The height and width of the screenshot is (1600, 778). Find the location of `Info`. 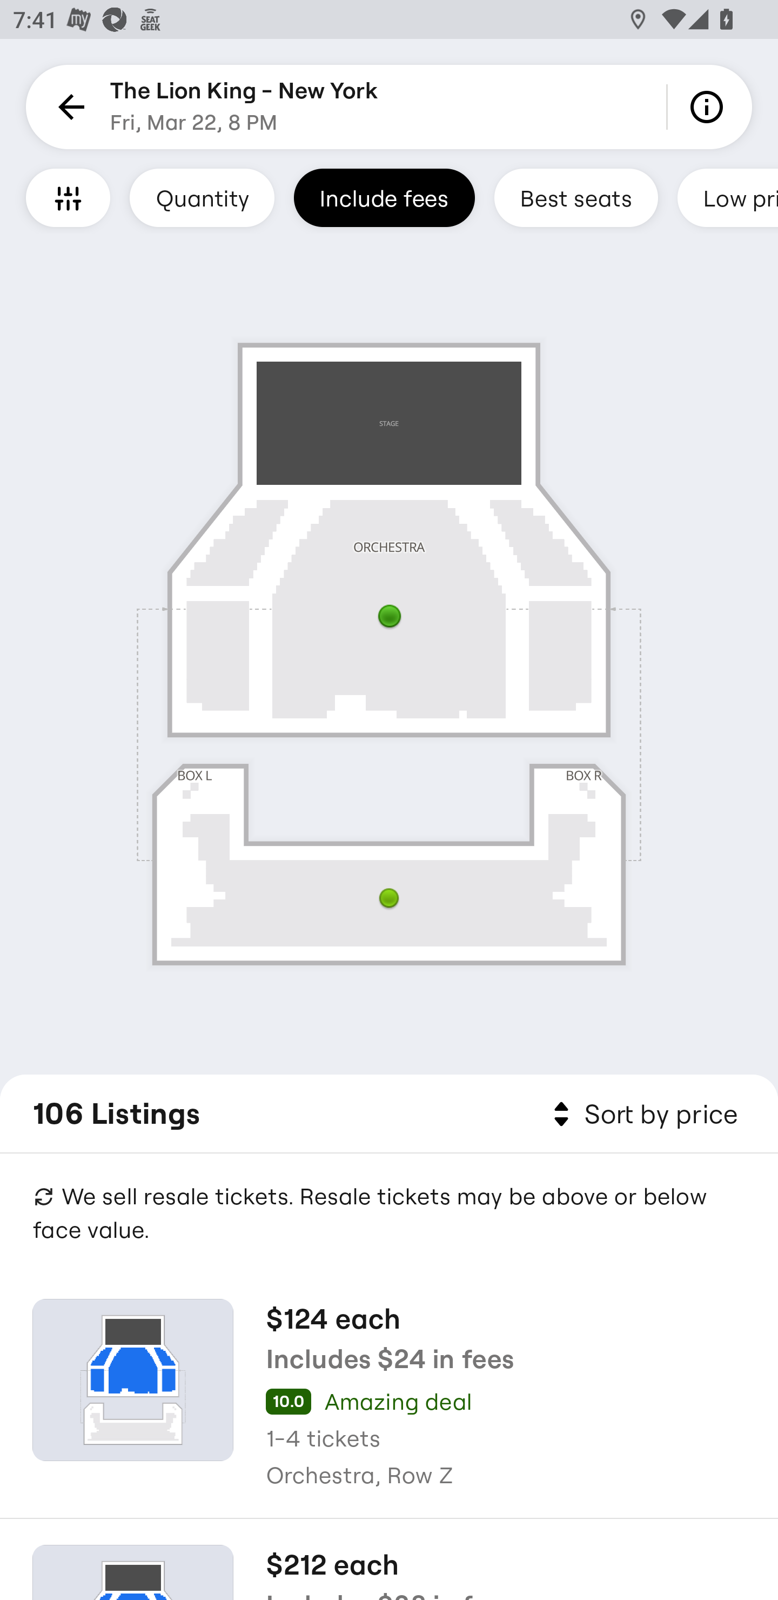

Info is located at coordinates (710, 107).